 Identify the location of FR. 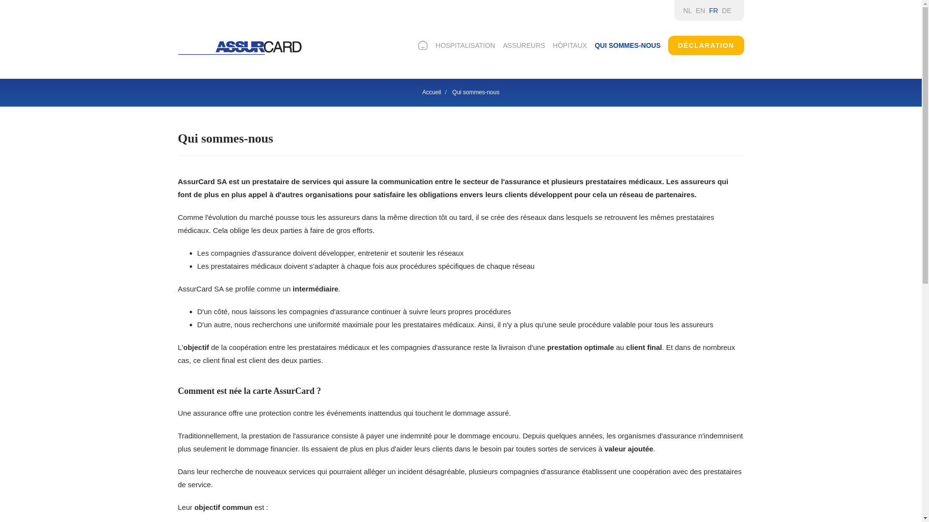
(713, 11).